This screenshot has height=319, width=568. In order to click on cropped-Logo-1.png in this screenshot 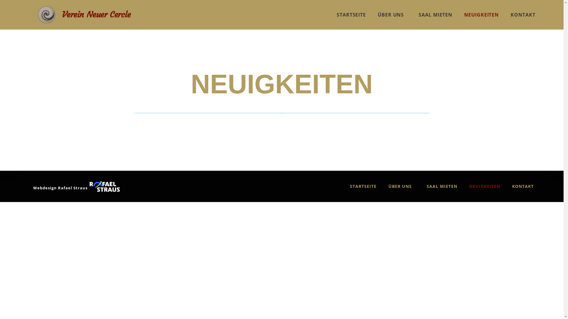, I will do `click(47, 15)`.